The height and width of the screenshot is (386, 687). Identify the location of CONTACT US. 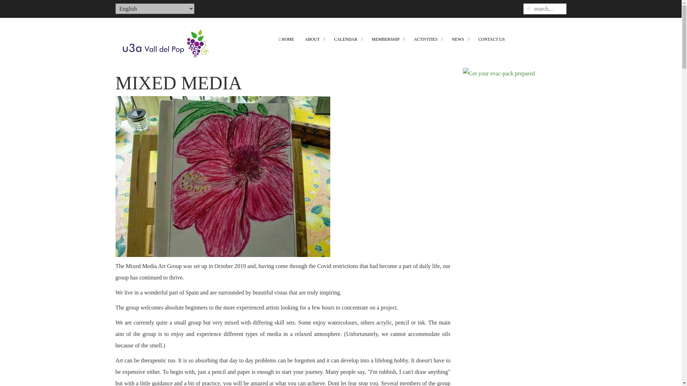
(492, 39).